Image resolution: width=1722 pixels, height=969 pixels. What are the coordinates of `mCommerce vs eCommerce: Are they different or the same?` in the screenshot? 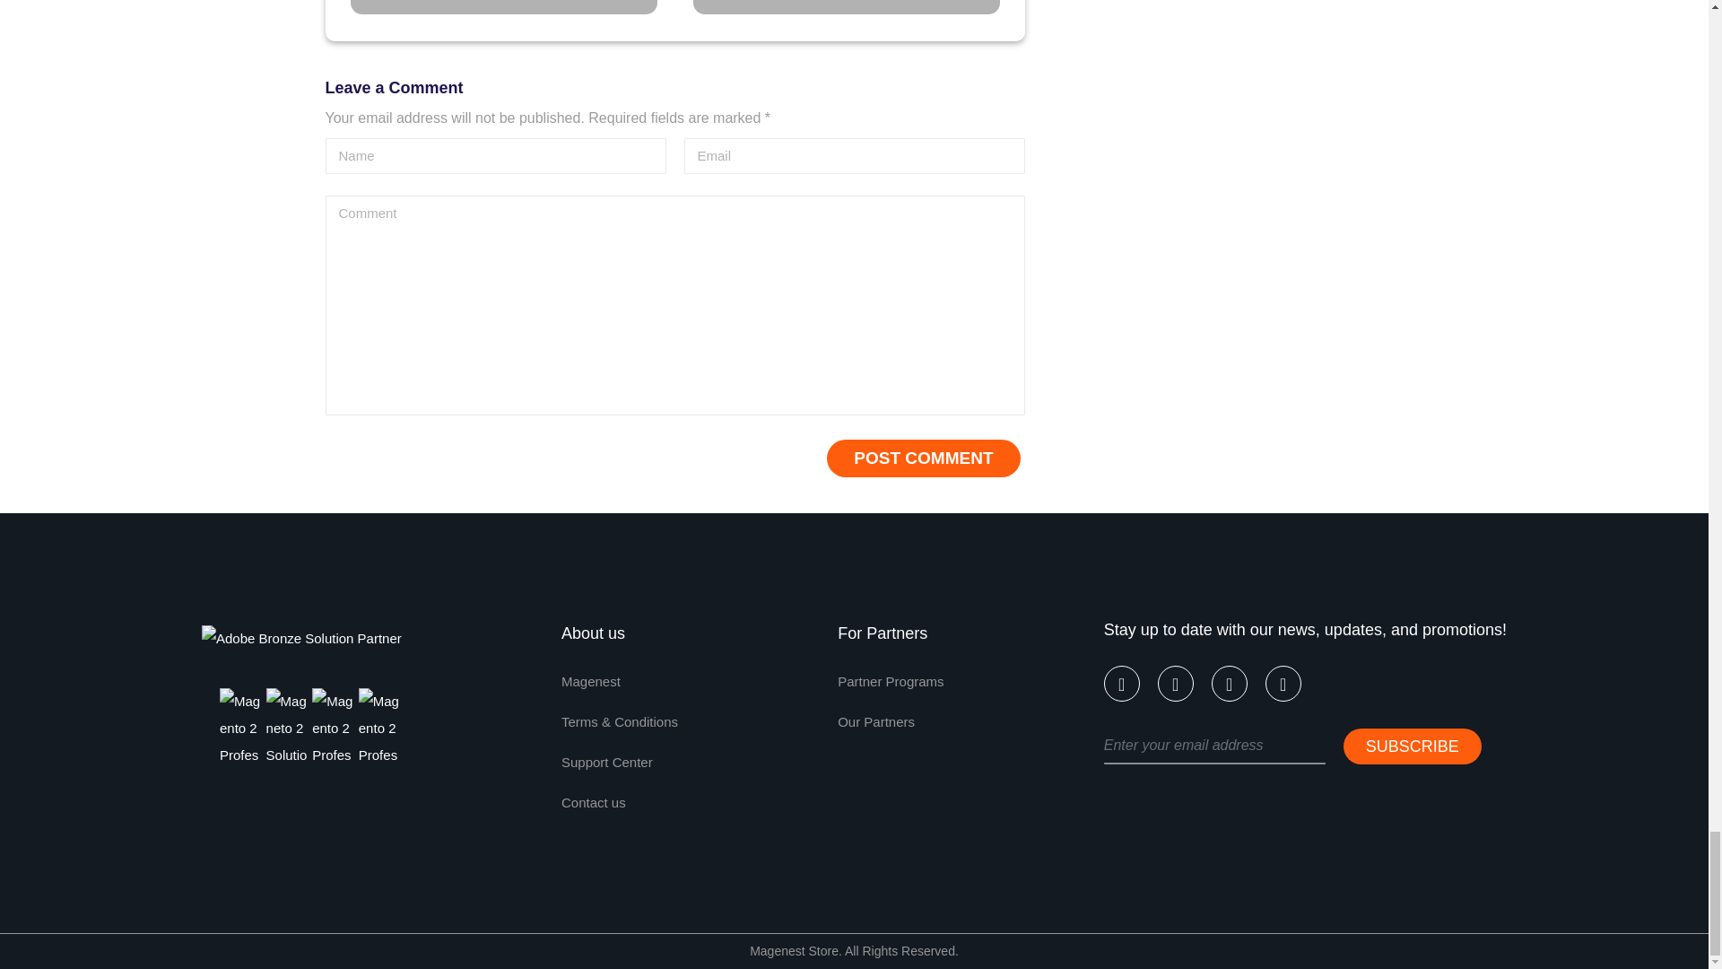 It's located at (502, 7).